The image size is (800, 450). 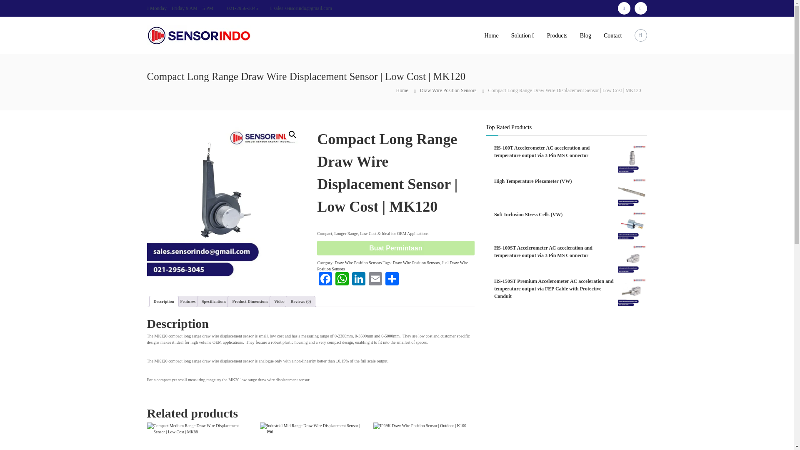 What do you see at coordinates (557, 35) in the screenshot?
I see `Products` at bounding box center [557, 35].